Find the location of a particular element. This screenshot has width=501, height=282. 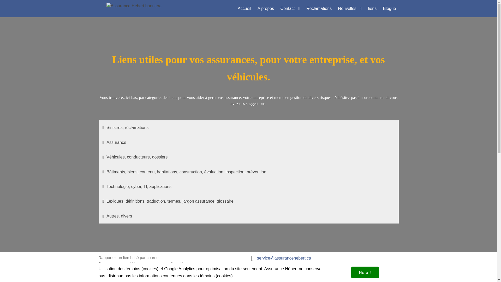

A propos is located at coordinates (266, 9).